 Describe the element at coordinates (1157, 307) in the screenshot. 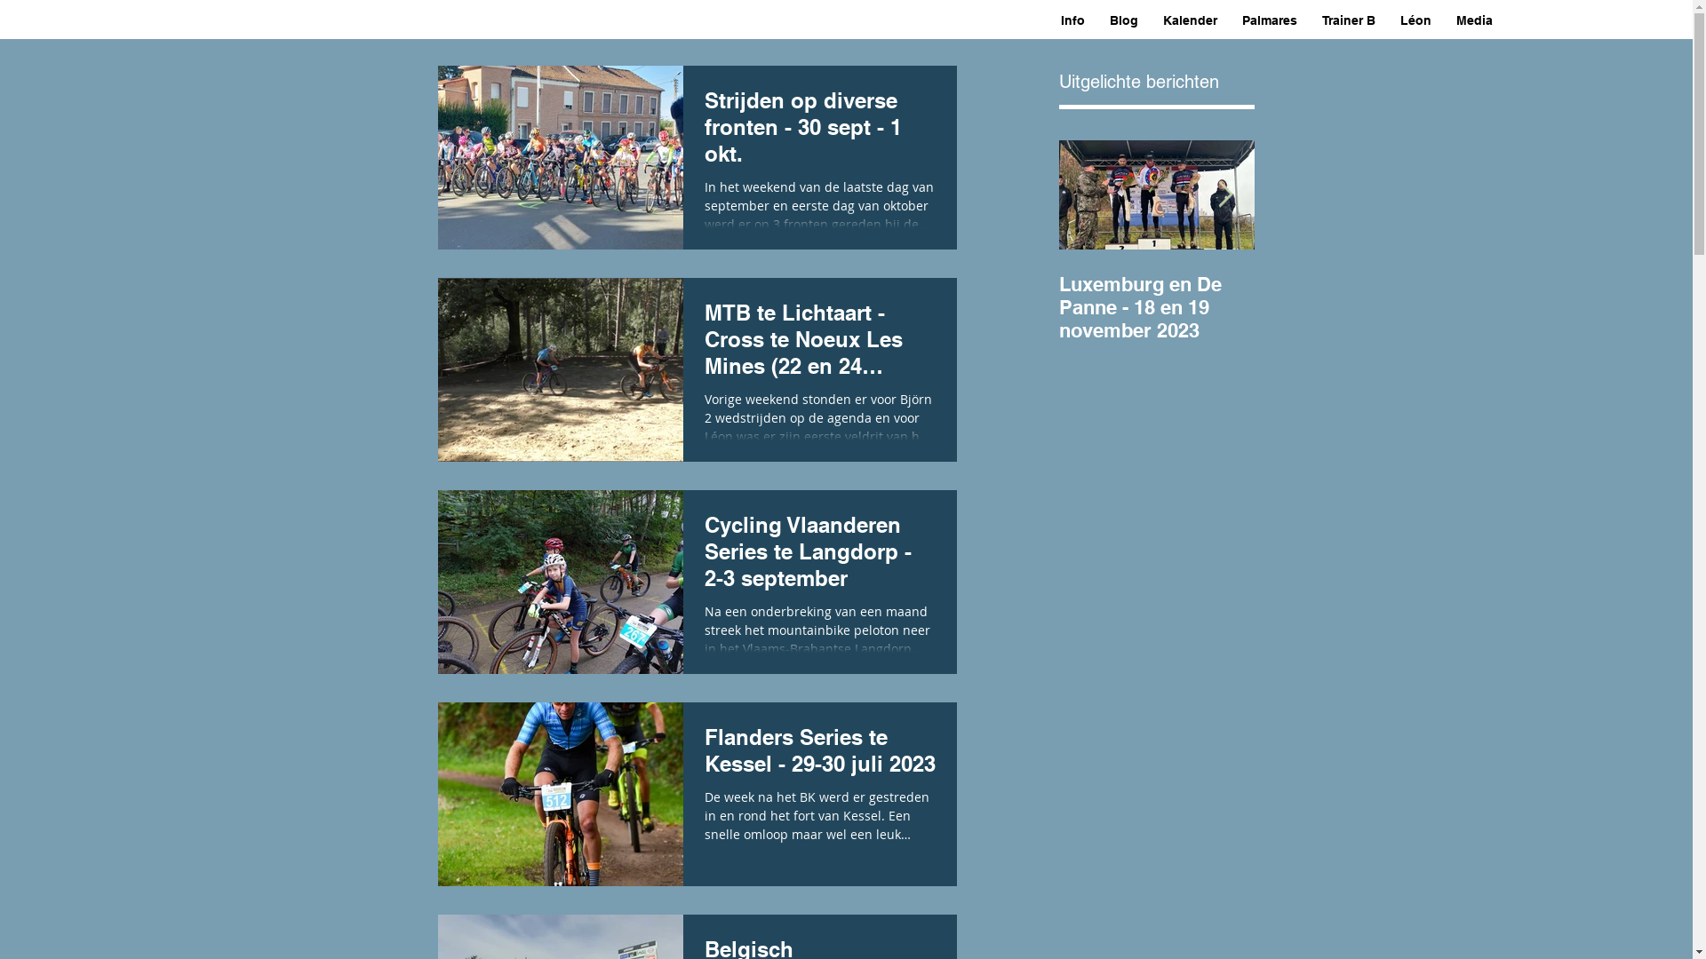

I see `Luxemburg en De Panne - 18 en 19 november 2023` at that location.